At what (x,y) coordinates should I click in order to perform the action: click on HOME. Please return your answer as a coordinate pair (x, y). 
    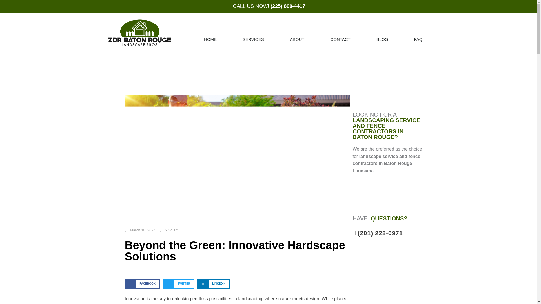
    Looking at the image, I should click on (210, 39).